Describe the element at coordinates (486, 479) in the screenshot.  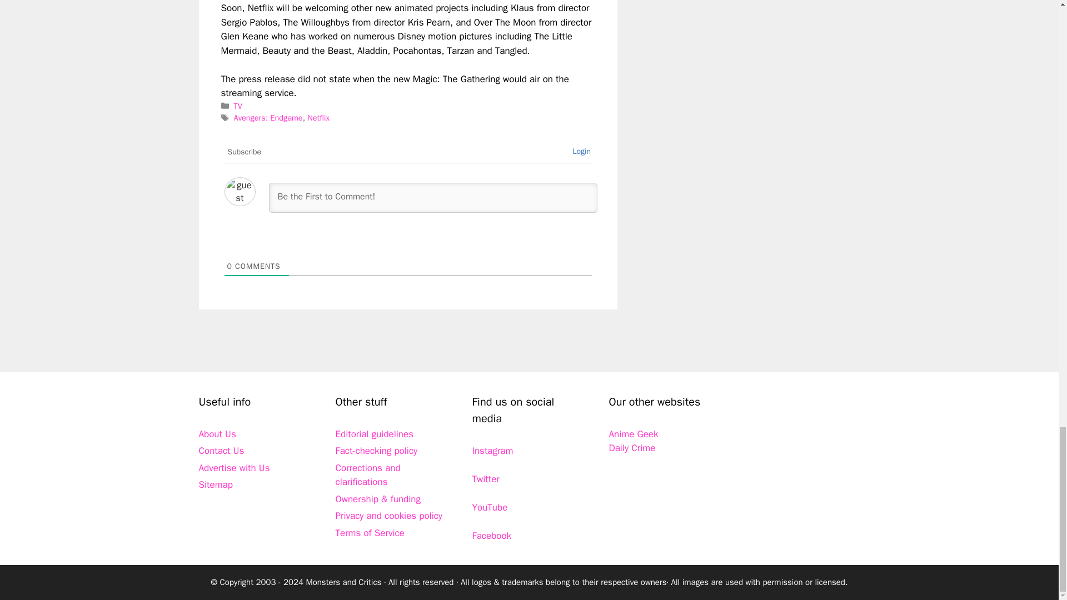
I see `Twitter` at that location.